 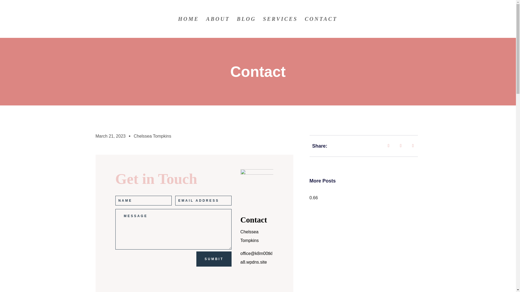 I want to click on SUMBIT, so click(x=214, y=259).